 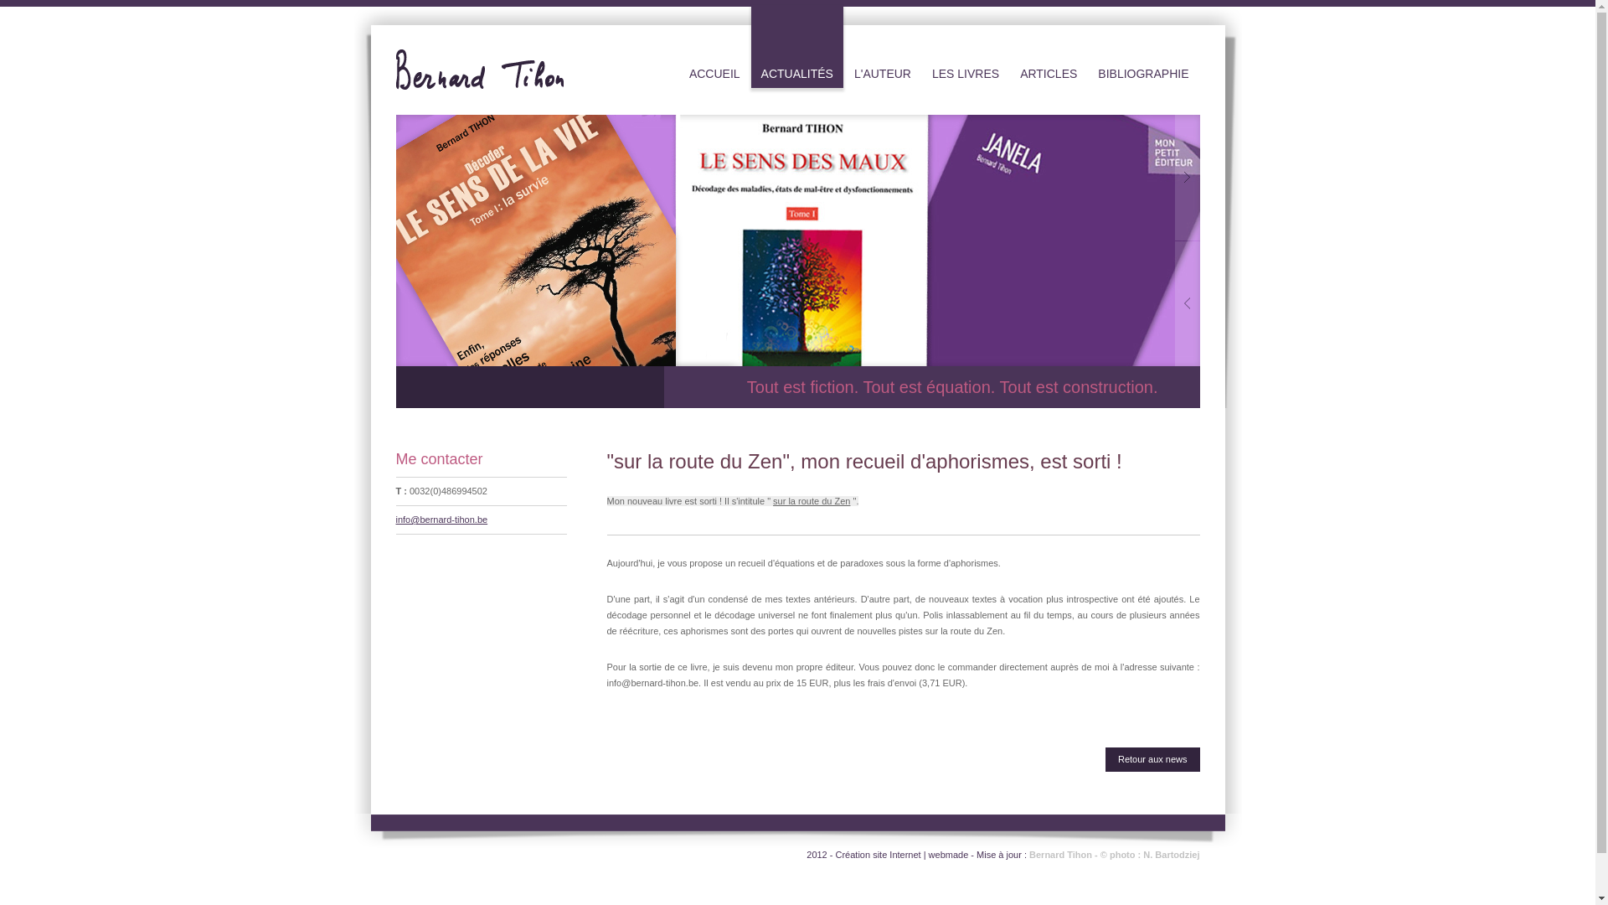 What do you see at coordinates (441, 520) in the screenshot?
I see `info@bernard-tihon.be` at bounding box center [441, 520].